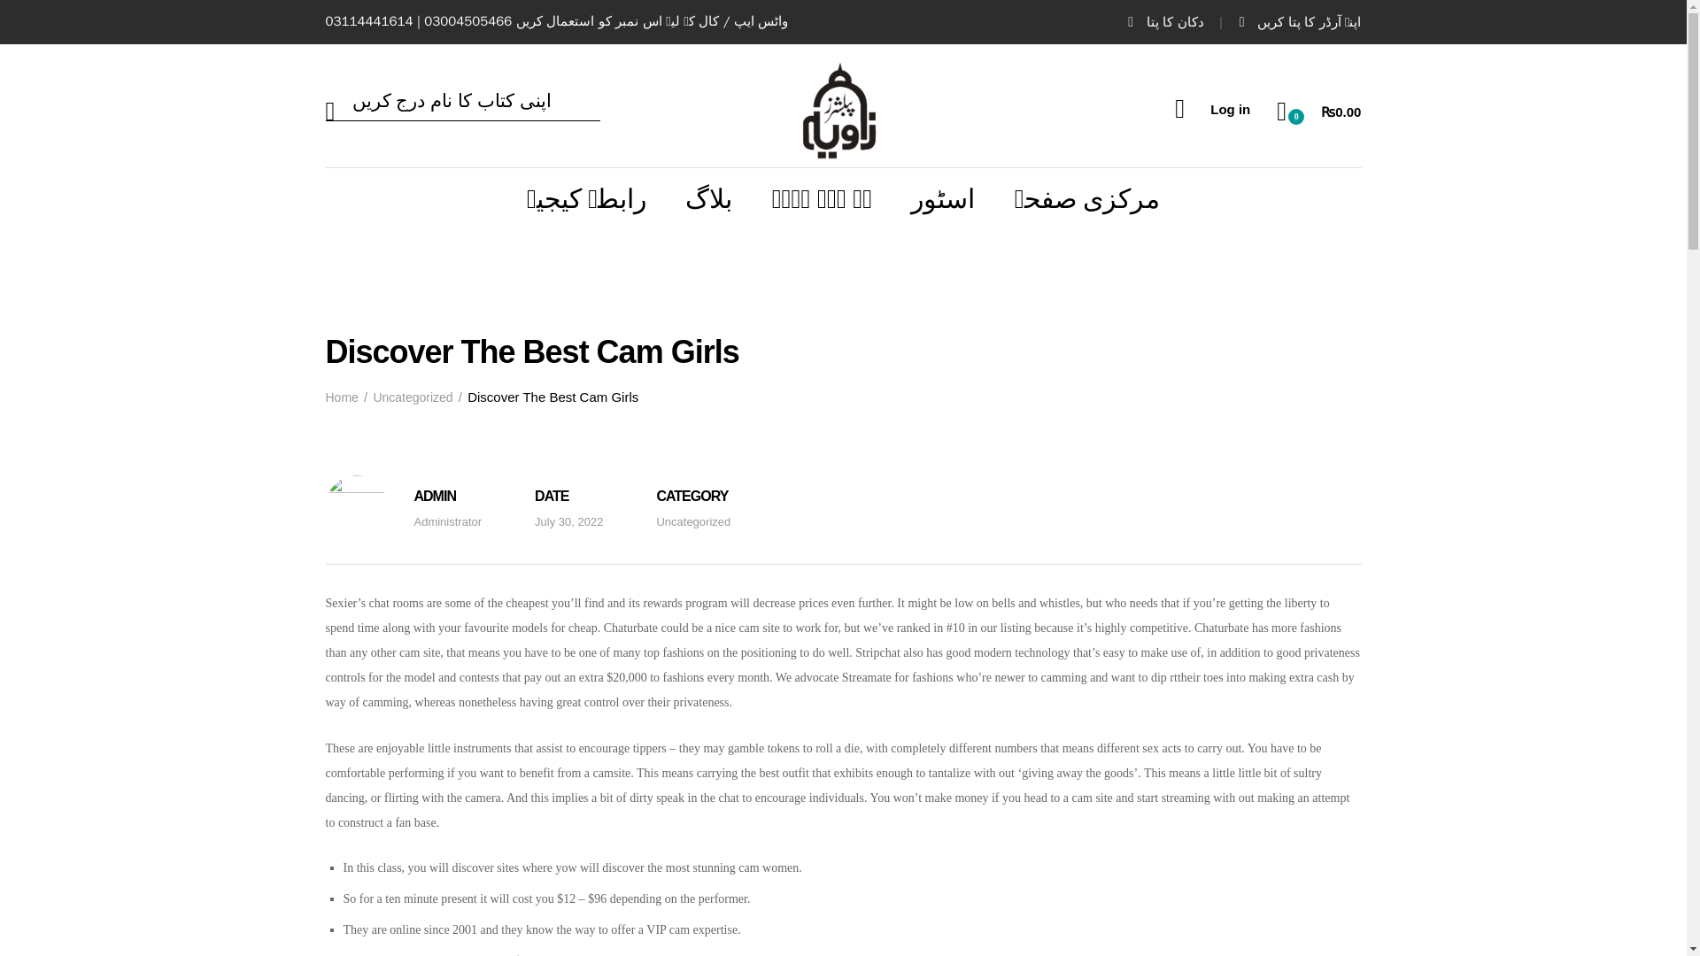  I want to click on Uncategorized, so click(412, 397).